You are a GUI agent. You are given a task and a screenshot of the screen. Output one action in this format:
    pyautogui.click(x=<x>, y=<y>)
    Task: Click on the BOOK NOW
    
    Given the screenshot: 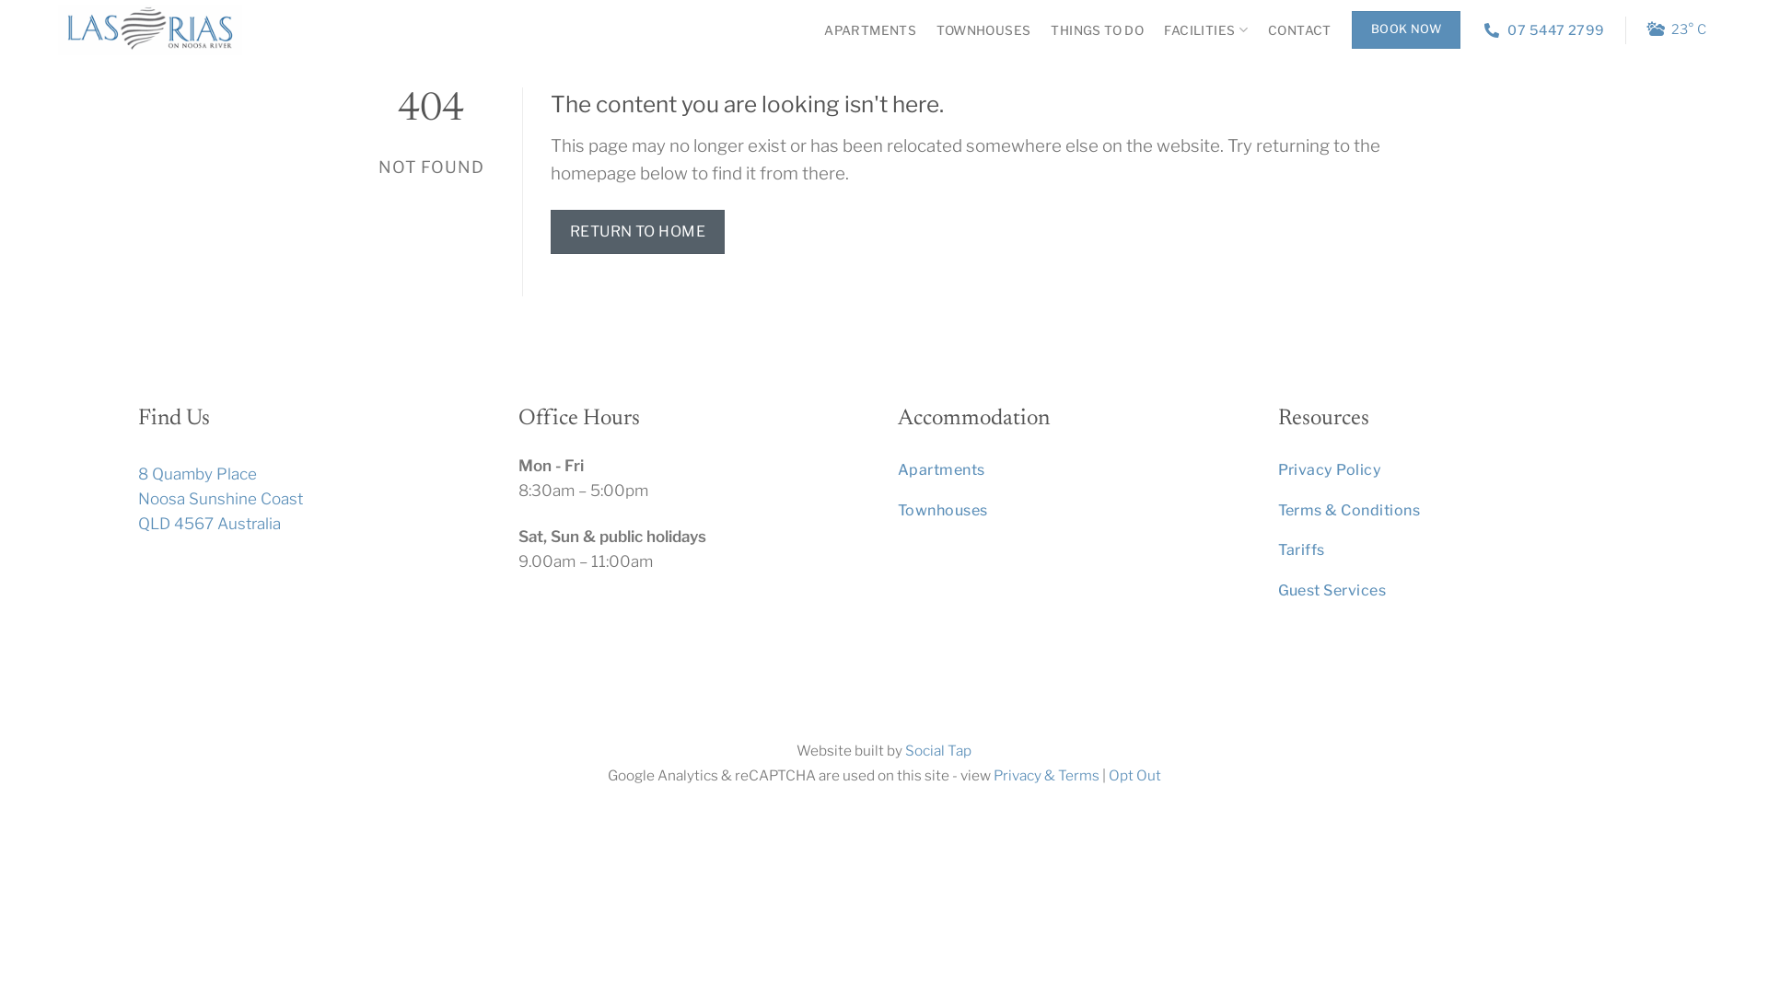 What is the action you would take?
    pyautogui.click(x=1406, y=29)
    